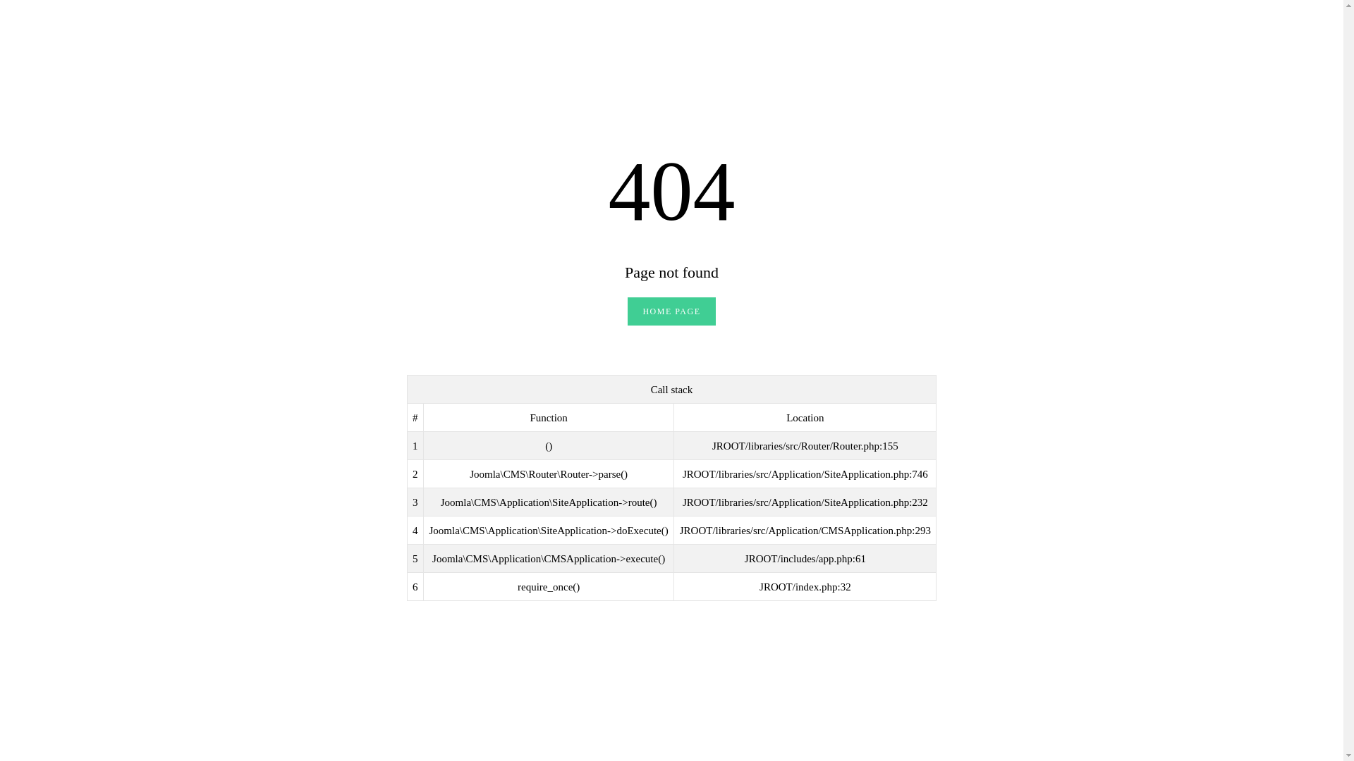  What do you see at coordinates (671, 311) in the screenshot?
I see `HOME PAGE` at bounding box center [671, 311].